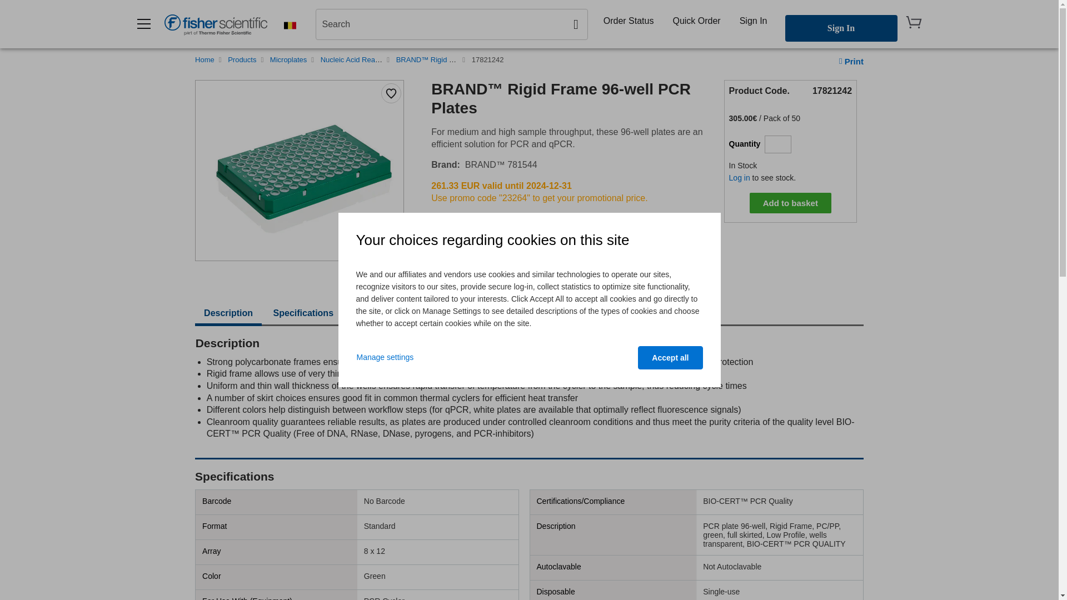 This screenshot has width=1067, height=600. I want to click on Quick Order, so click(696, 21).